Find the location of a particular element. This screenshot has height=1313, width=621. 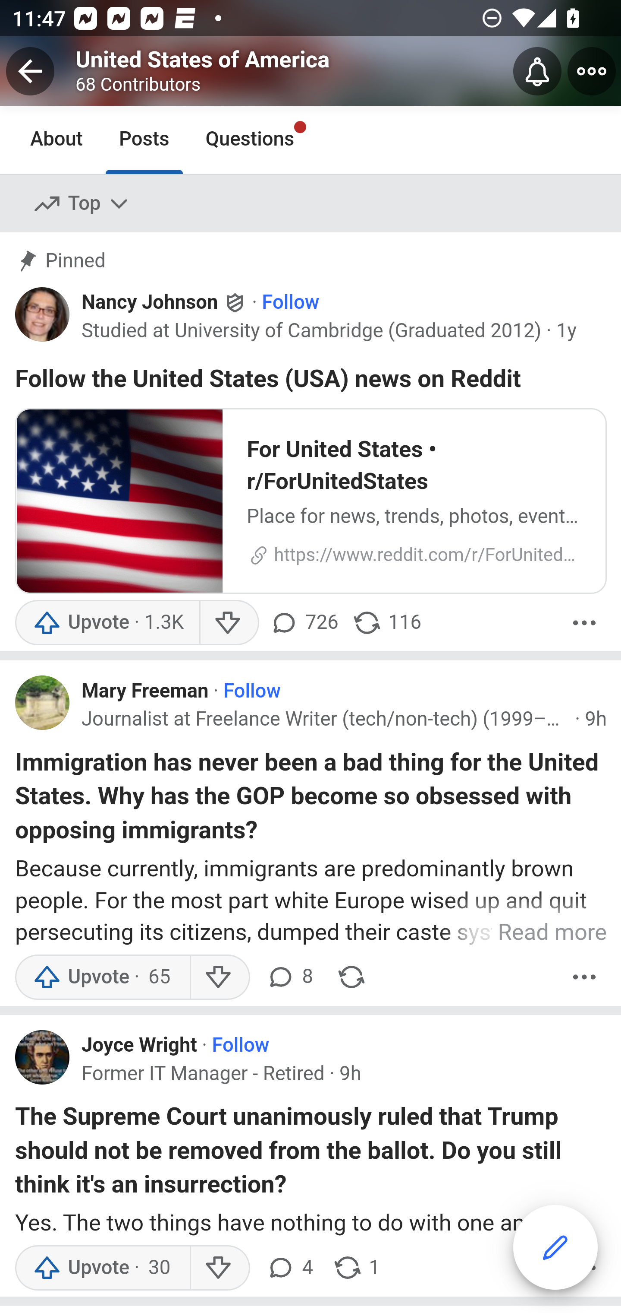

Questions is located at coordinates (250, 140).